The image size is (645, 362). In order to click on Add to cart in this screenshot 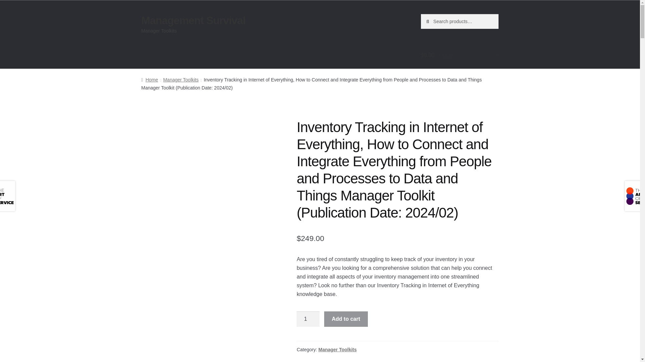, I will do `click(346, 319)`.